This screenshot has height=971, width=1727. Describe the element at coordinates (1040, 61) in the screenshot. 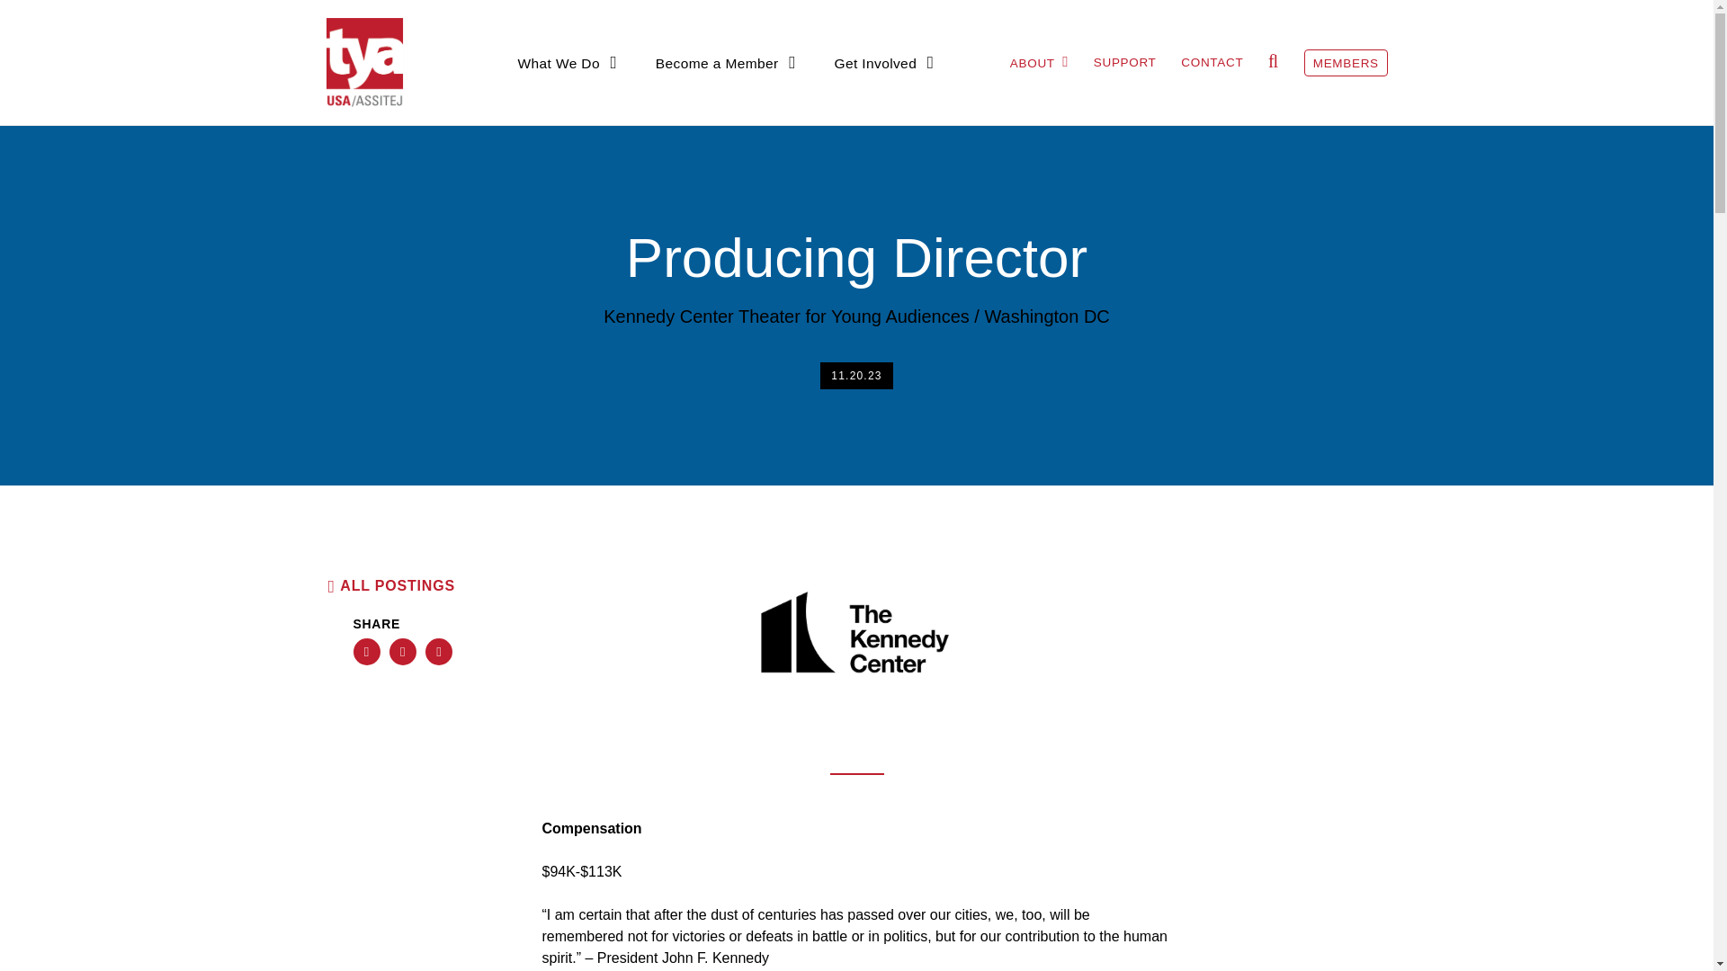

I see `ABOUT` at that location.